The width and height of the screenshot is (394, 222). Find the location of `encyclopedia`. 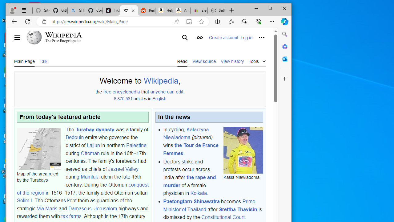

encyclopedia is located at coordinates (126, 92).